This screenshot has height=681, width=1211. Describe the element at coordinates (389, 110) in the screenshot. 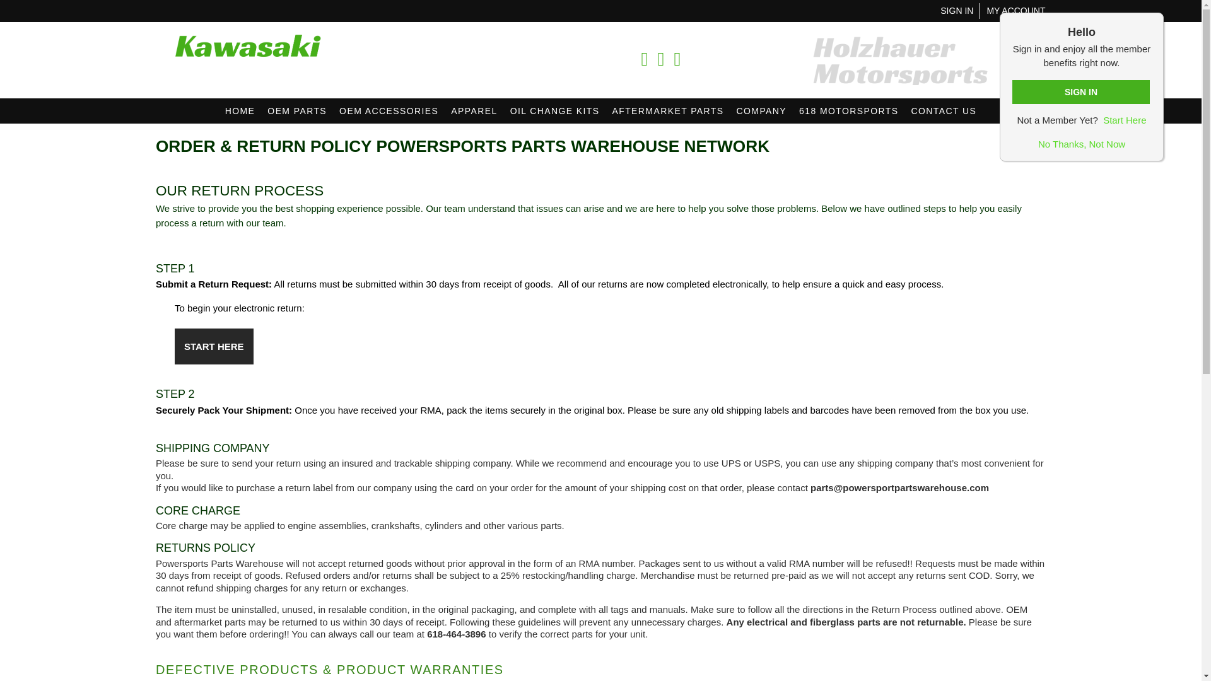

I see `OEM ACCESSORIES` at that location.